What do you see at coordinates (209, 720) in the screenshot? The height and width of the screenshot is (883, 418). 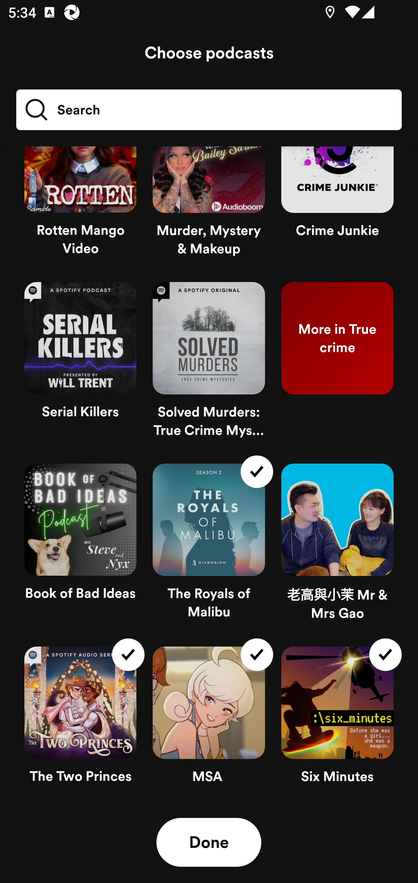 I see `MSA  selected MSA ` at bounding box center [209, 720].